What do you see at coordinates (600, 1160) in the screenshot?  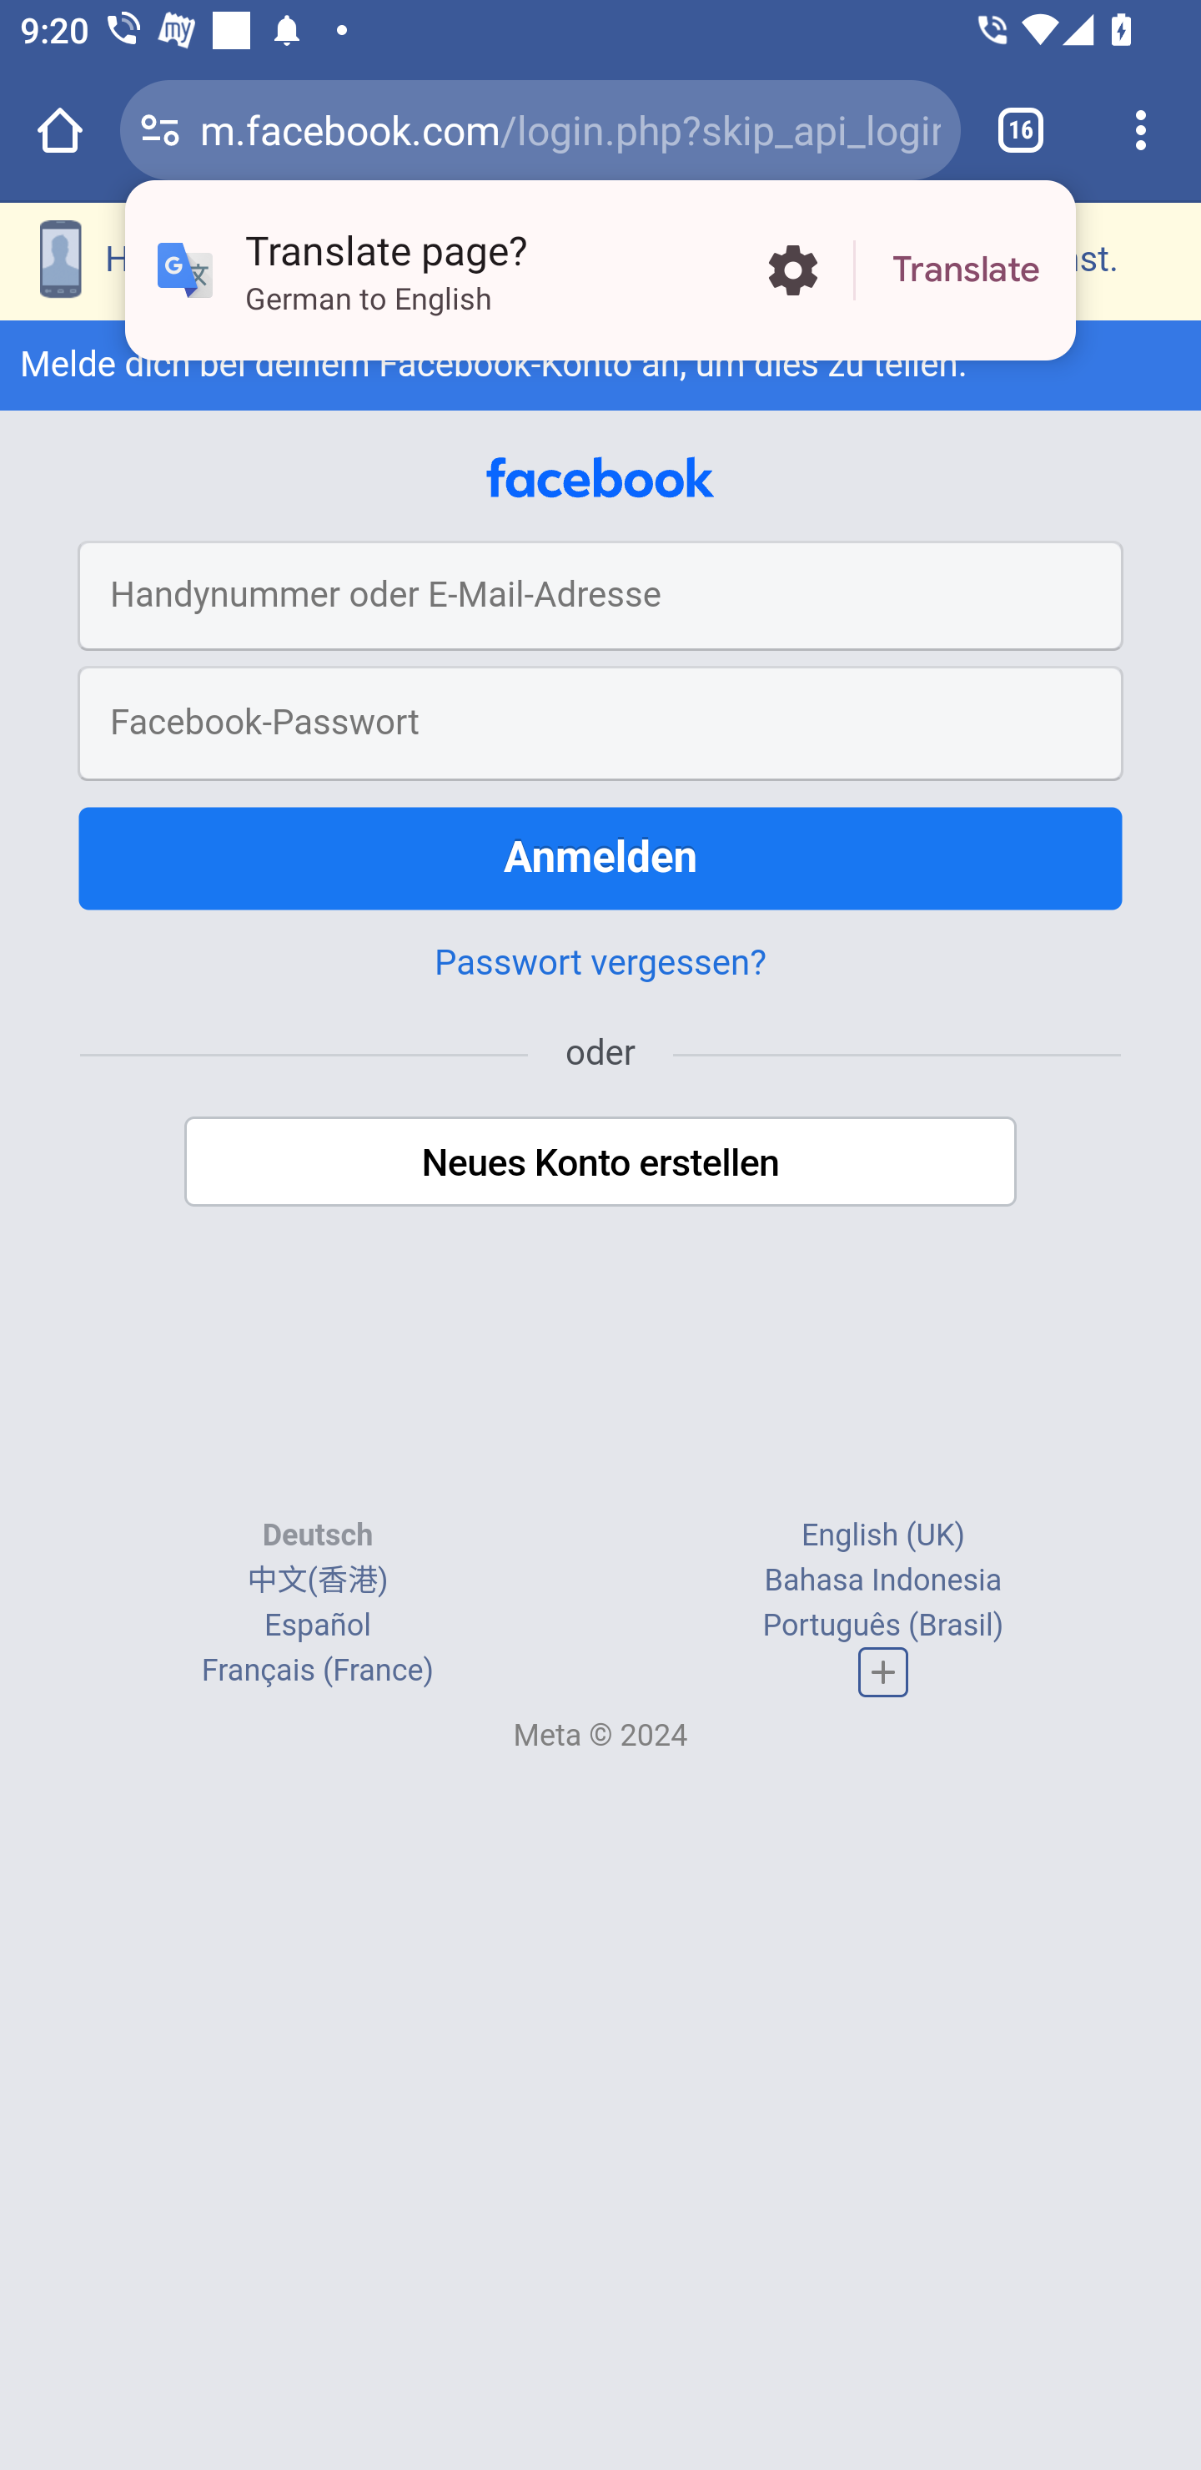 I see `Neues Konto erstellen` at bounding box center [600, 1160].